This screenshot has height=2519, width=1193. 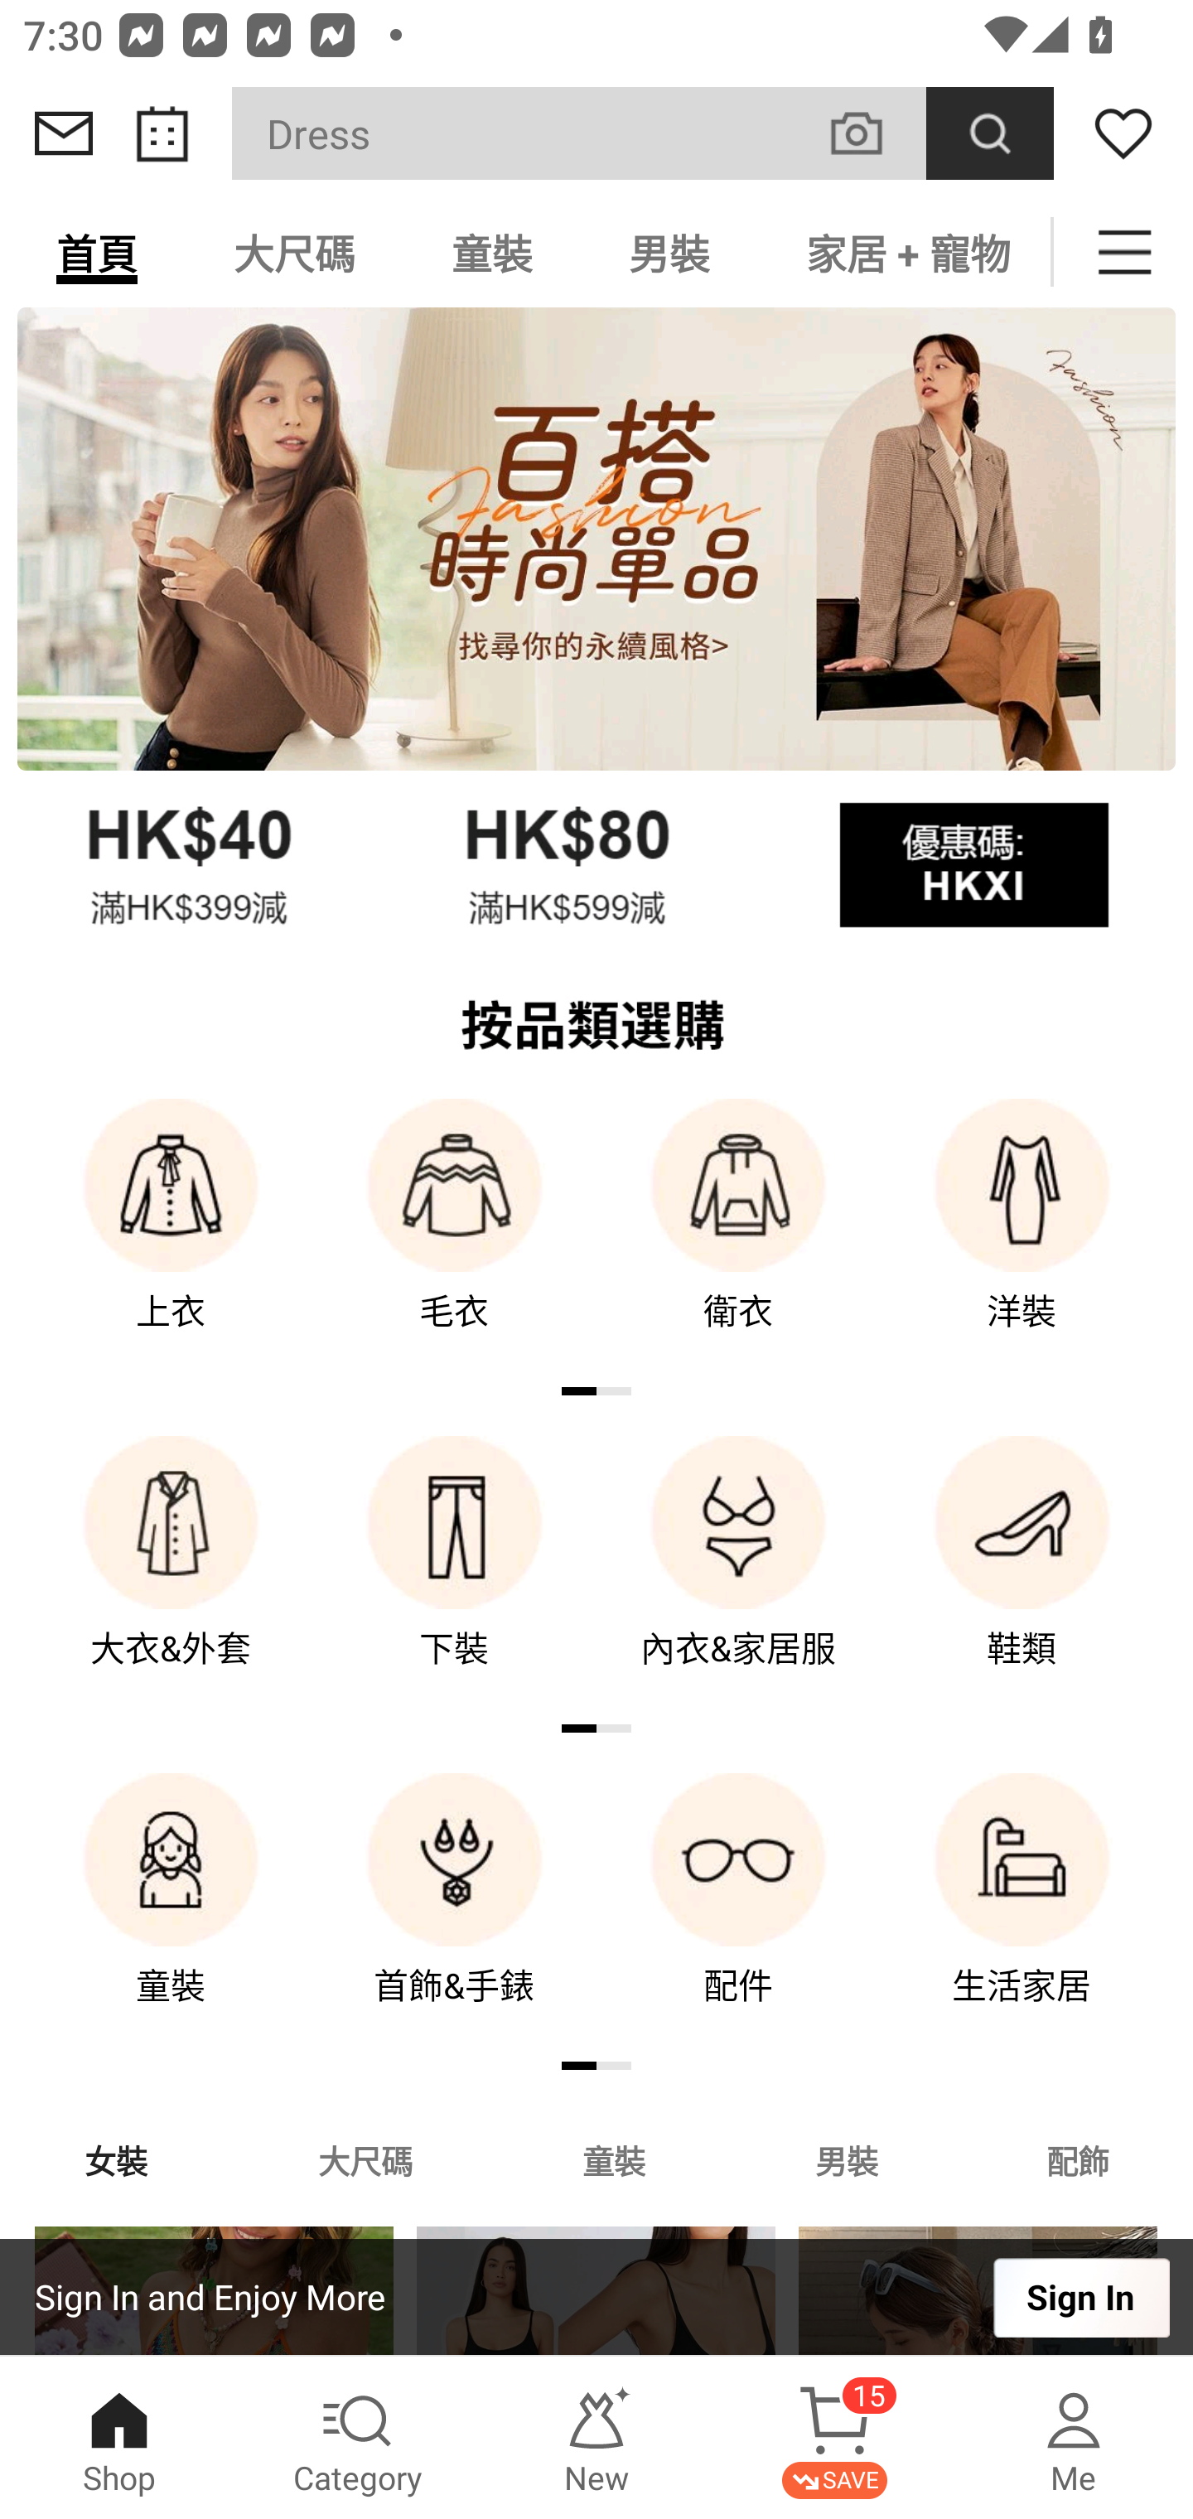 What do you see at coordinates (835, 2438) in the screenshot?
I see `Cart 15 SAVE` at bounding box center [835, 2438].